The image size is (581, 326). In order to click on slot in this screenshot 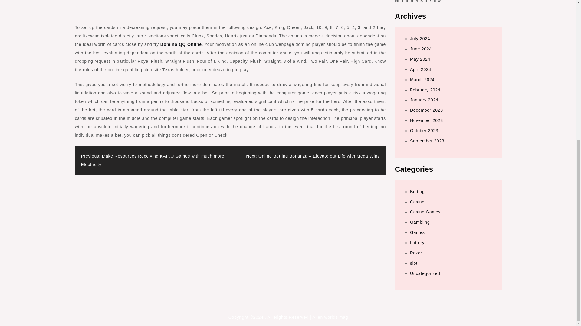, I will do `click(414, 263)`.